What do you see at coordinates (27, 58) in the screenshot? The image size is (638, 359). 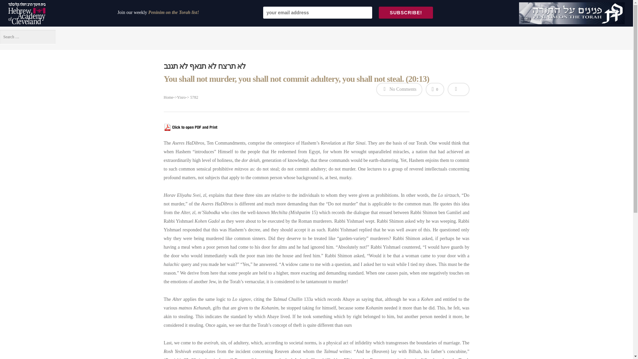 I see `All Parashas` at bounding box center [27, 58].